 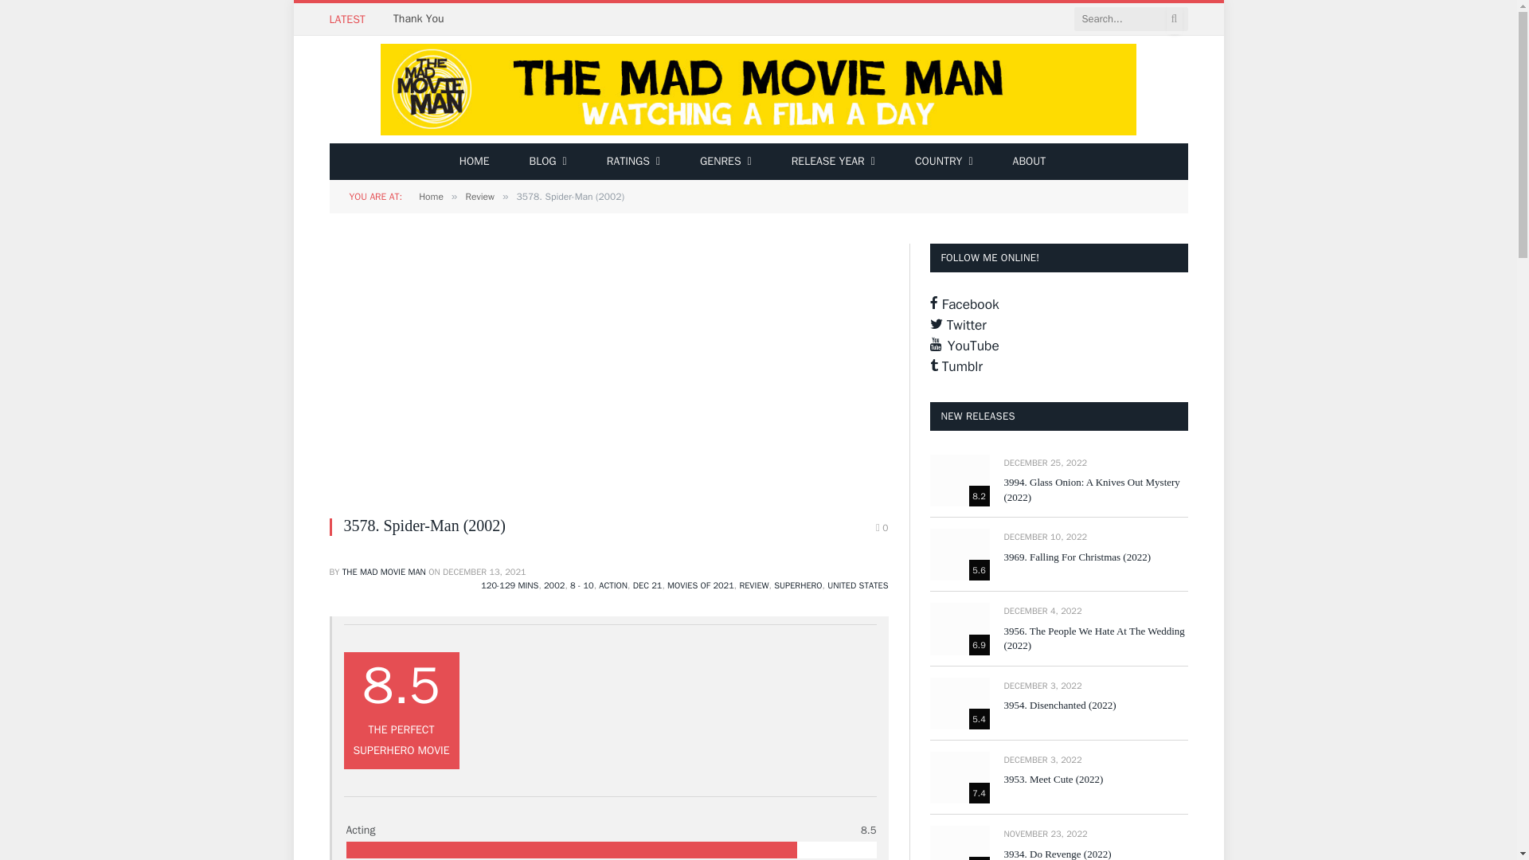 What do you see at coordinates (422, 19) in the screenshot?
I see `Thank You` at bounding box center [422, 19].